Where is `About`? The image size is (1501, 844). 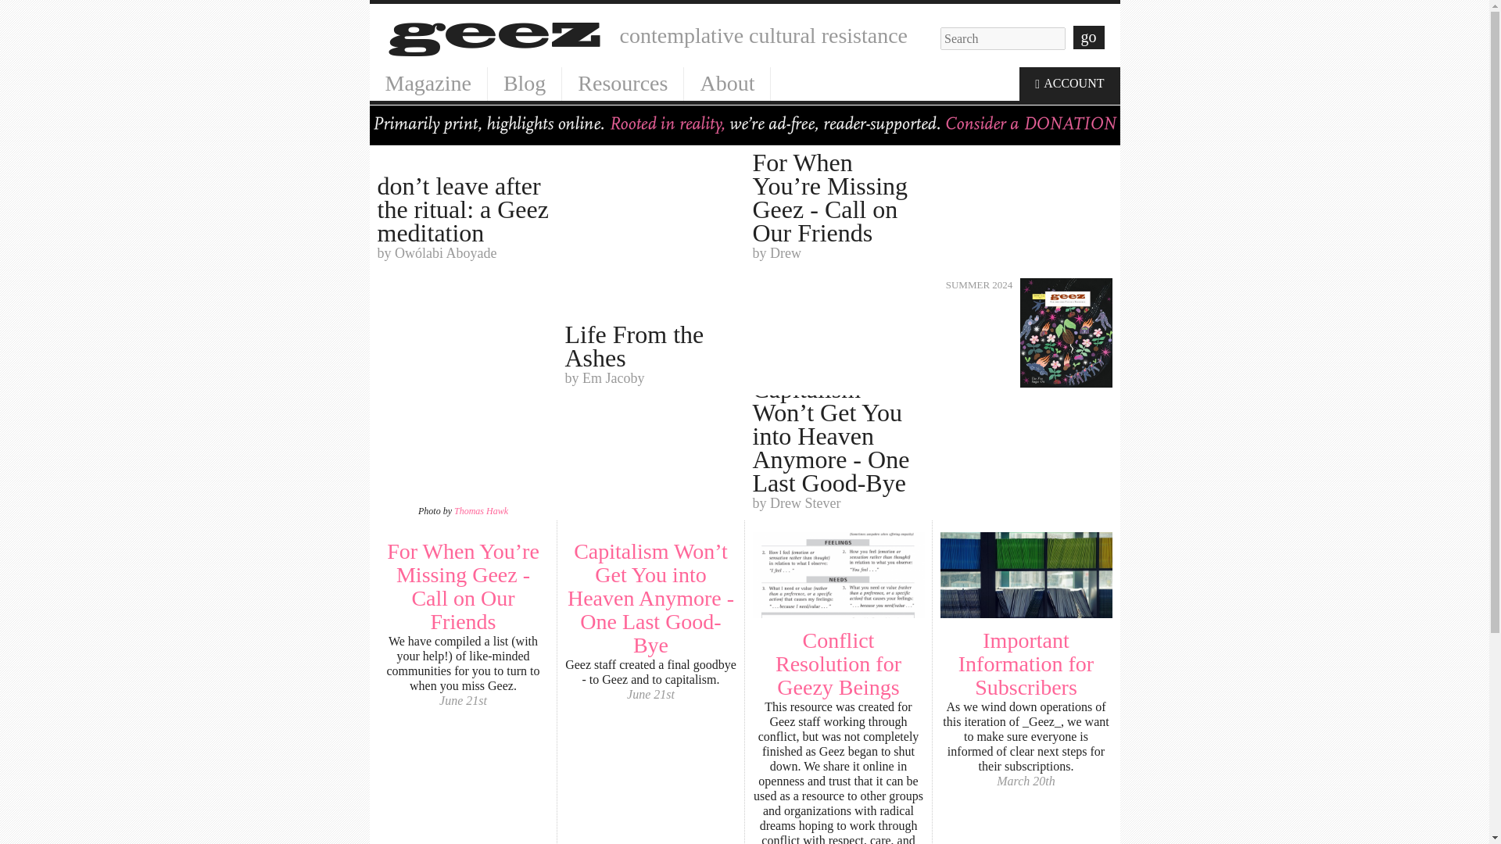
About is located at coordinates (727, 84).